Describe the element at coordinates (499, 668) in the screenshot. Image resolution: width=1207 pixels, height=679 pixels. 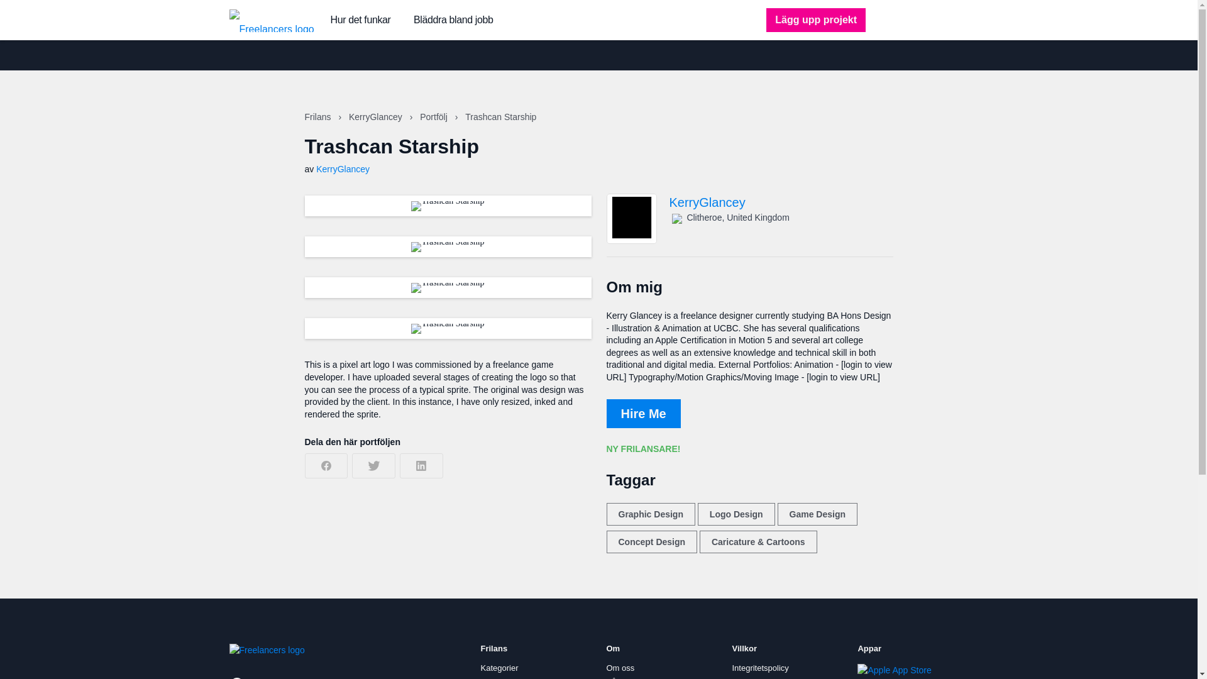
I see `Kategorier` at that location.